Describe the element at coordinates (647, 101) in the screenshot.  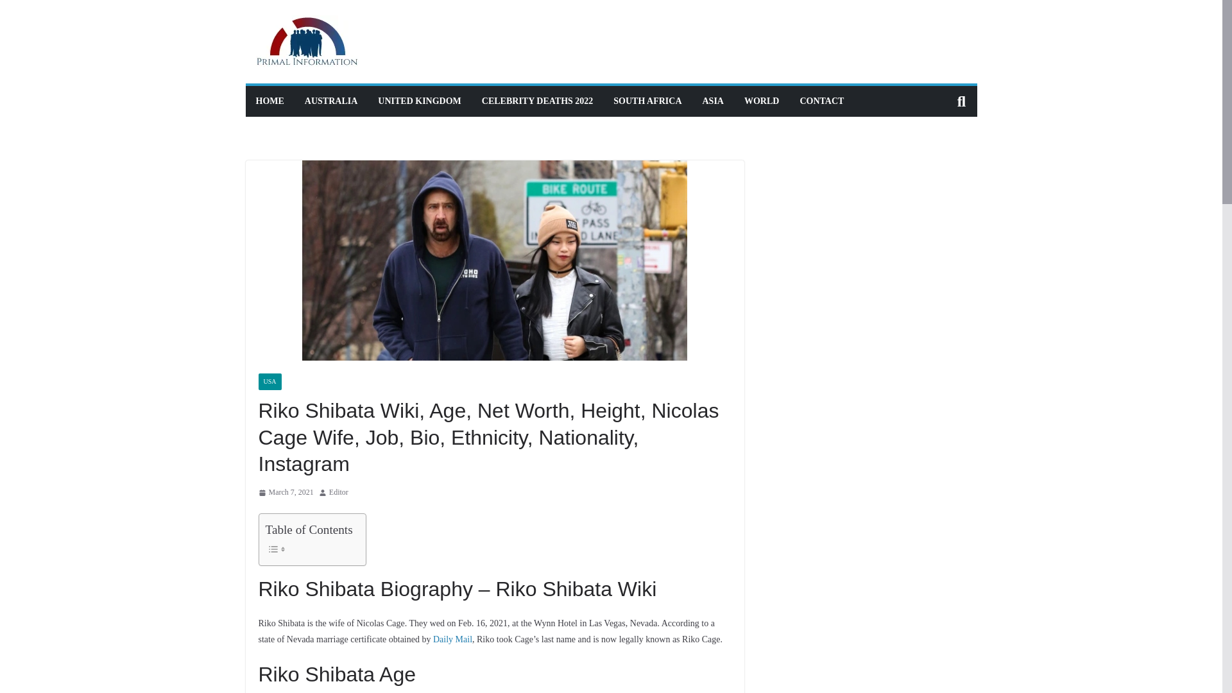
I see `SOUTH AFRICA` at that location.